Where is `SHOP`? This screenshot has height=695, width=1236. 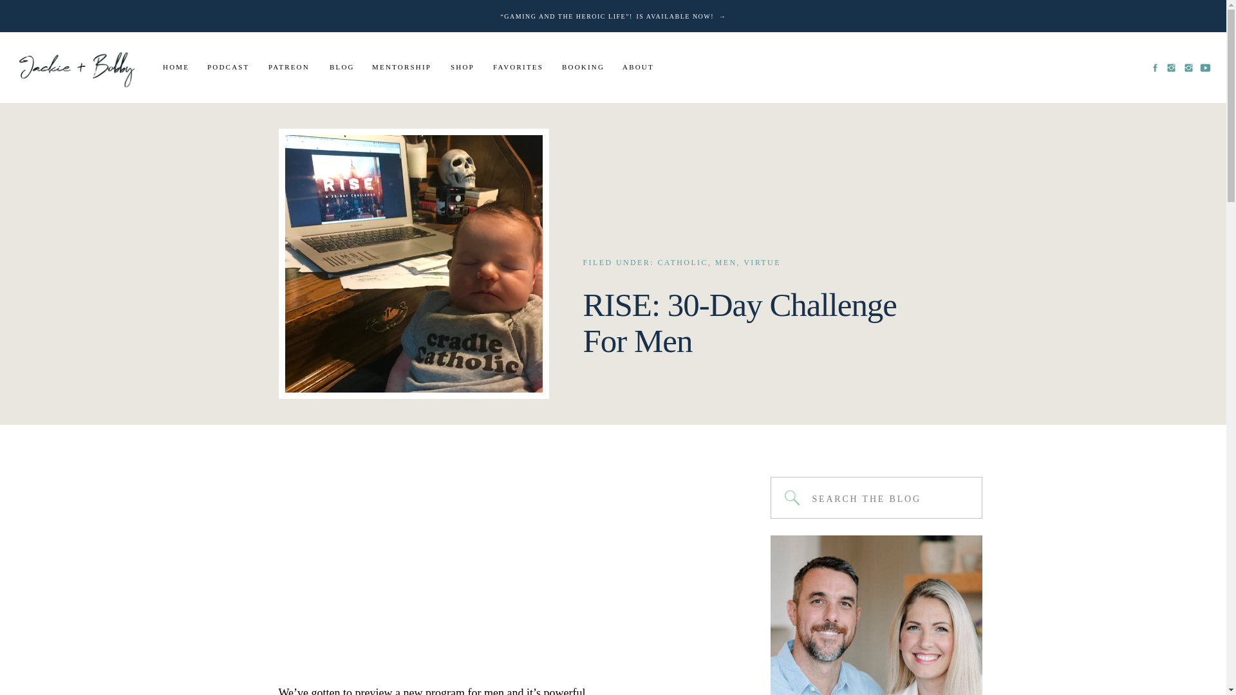
SHOP is located at coordinates (465, 68).